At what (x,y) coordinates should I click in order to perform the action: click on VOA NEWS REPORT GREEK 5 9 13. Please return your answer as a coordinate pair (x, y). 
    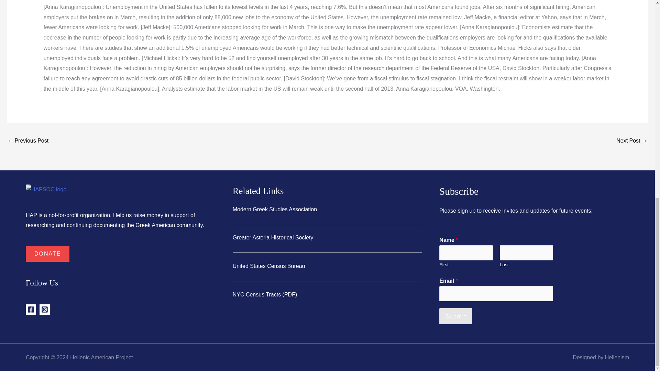
    Looking at the image, I should click on (632, 141).